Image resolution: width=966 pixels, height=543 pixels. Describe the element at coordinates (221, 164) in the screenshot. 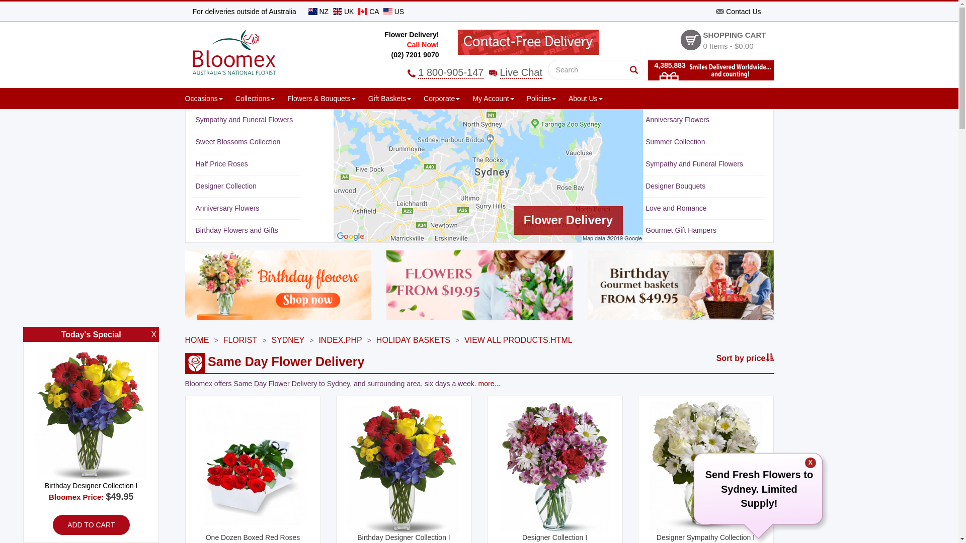

I see `Half Price Roses` at that location.